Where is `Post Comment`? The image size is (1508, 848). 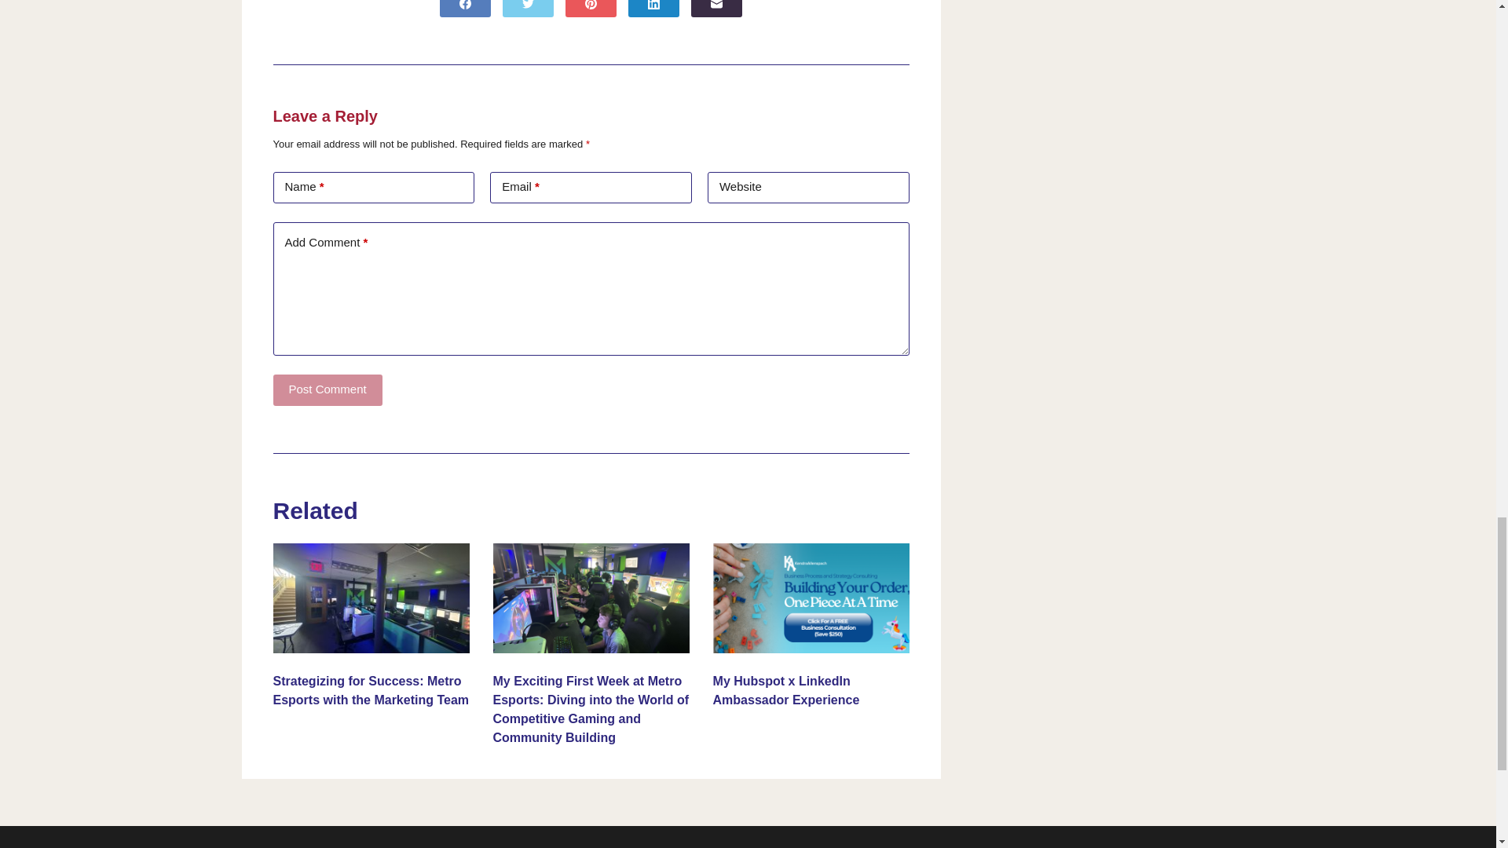
Post Comment is located at coordinates (328, 390).